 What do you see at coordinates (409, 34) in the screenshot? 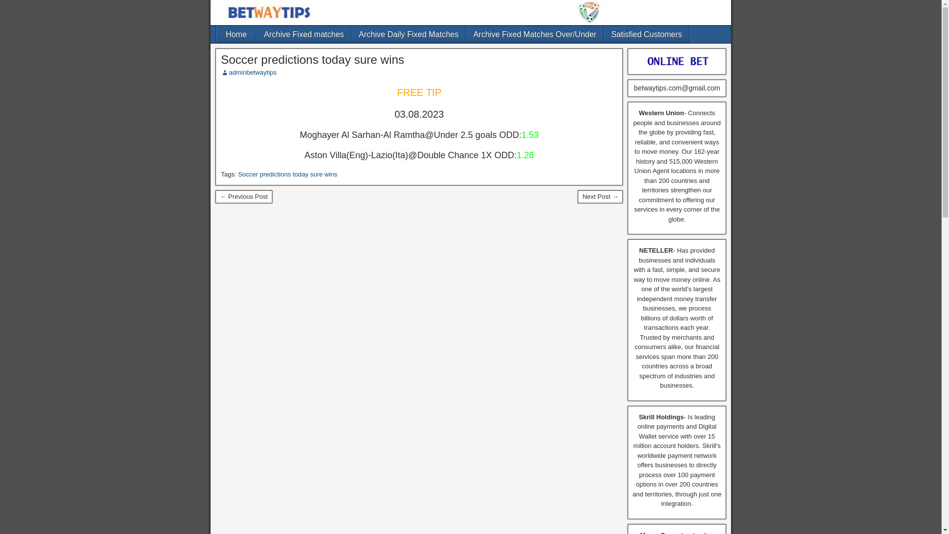
I see `Archive Daily Fixed Matches` at bounding box center [409, 34].